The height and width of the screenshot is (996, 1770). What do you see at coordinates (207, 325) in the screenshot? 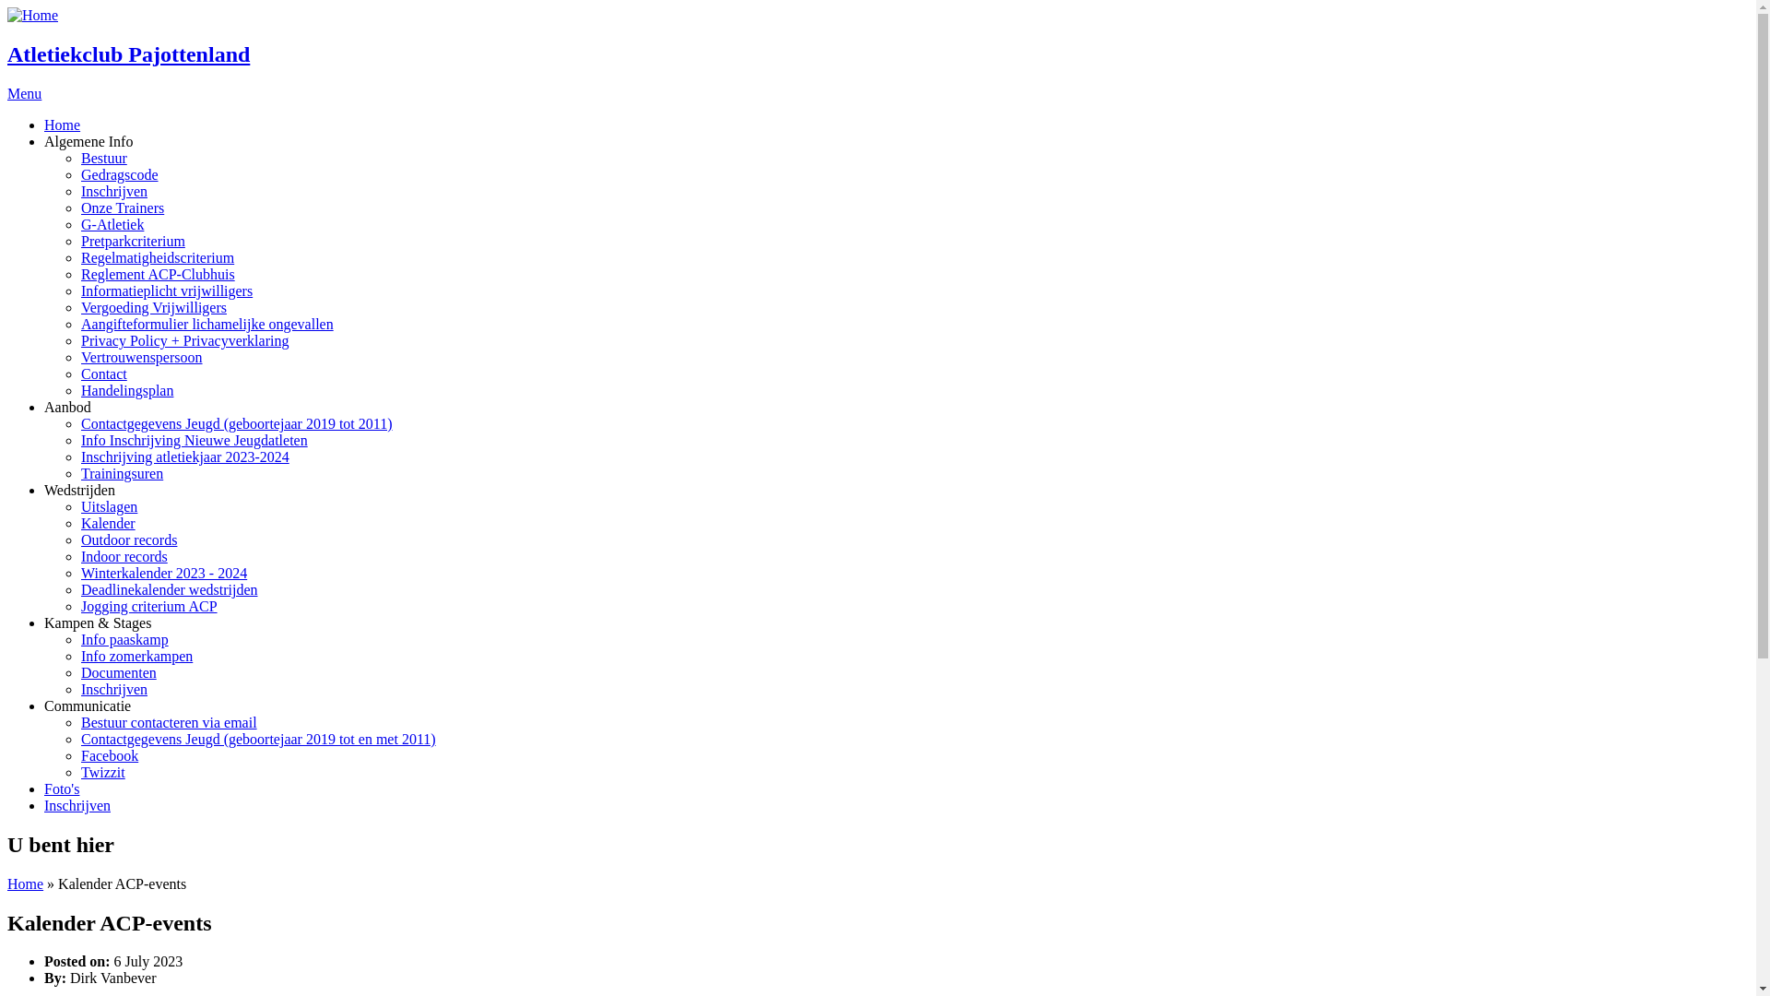
I see `Aangifteformulier lichamelijke ongevallen` at bounding box center [207, 325].